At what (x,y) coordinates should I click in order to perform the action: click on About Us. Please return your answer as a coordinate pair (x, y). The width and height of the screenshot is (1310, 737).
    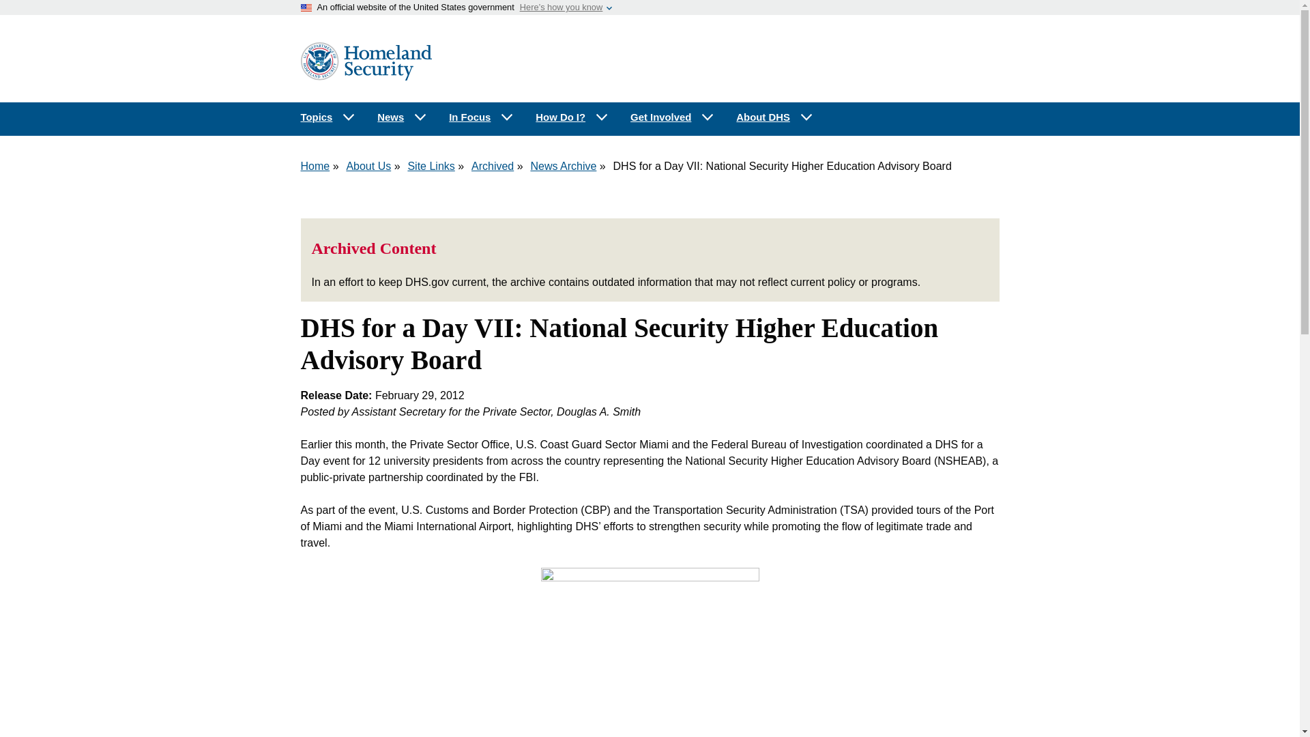
    Looking at the image, I should click on (368, 166).